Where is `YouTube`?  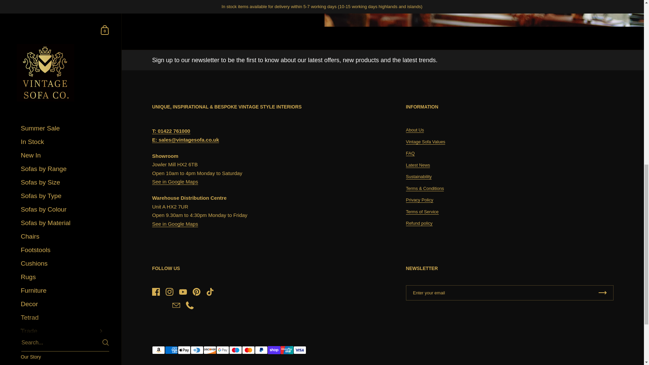 YouTube is located at coordinates (63, 59).